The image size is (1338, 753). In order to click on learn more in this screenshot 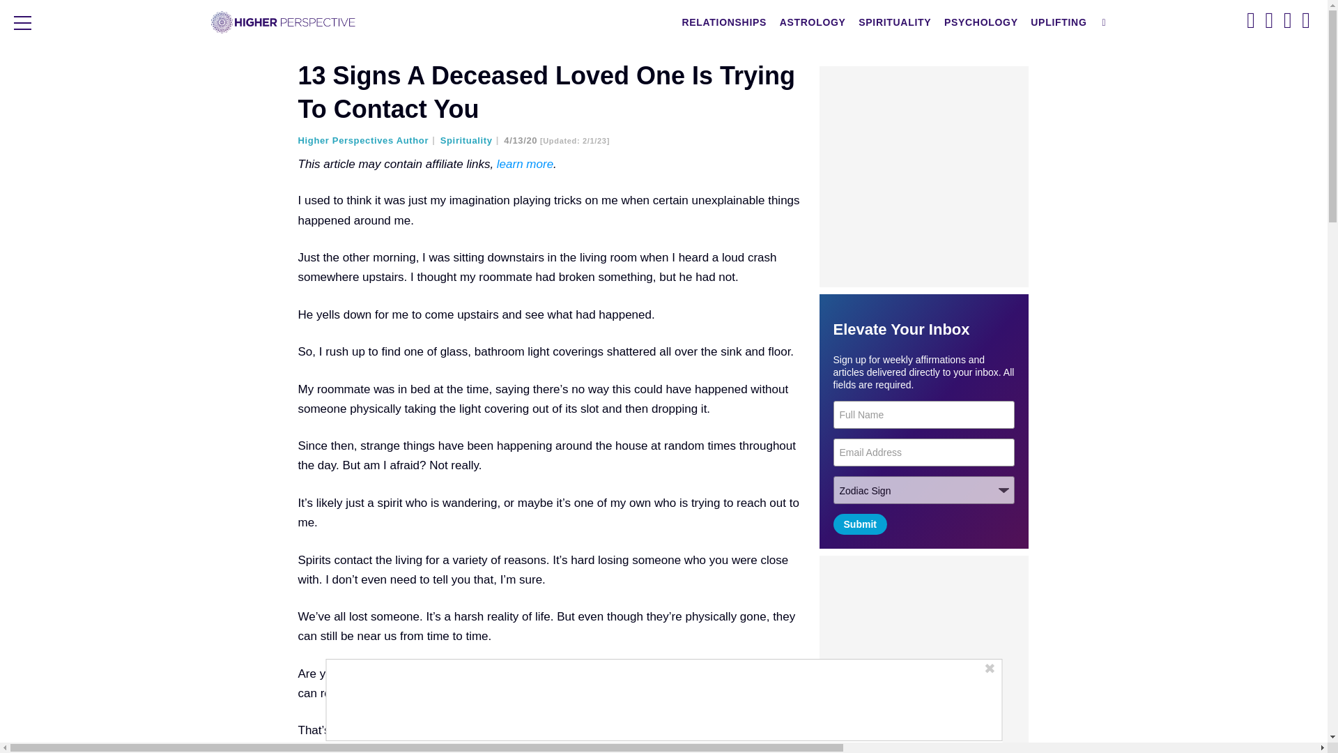, I will do `click(525, 164)`.